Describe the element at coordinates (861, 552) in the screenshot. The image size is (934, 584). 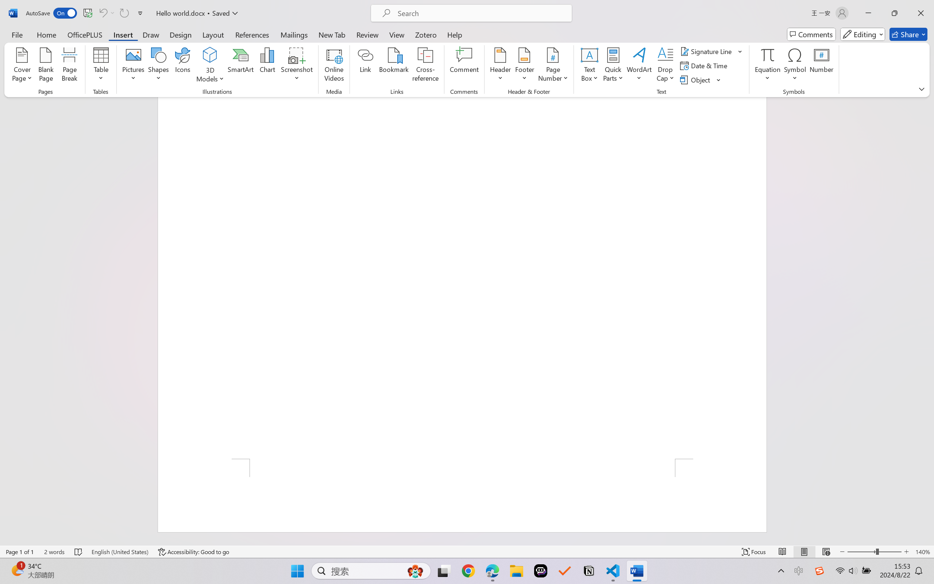
I see `Zoom Out` at that location.